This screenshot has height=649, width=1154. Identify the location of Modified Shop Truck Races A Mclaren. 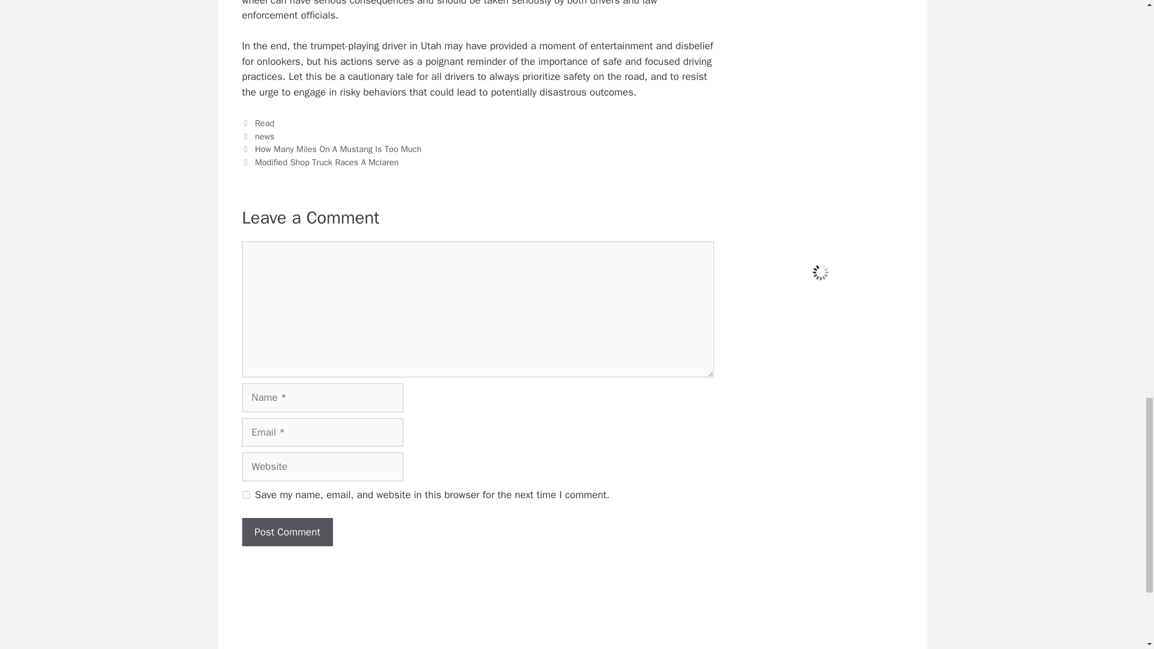
(326, 162).